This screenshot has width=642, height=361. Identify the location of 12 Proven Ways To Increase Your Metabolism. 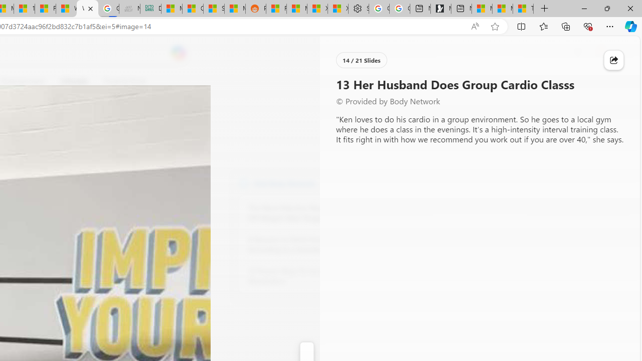
(303, 276).